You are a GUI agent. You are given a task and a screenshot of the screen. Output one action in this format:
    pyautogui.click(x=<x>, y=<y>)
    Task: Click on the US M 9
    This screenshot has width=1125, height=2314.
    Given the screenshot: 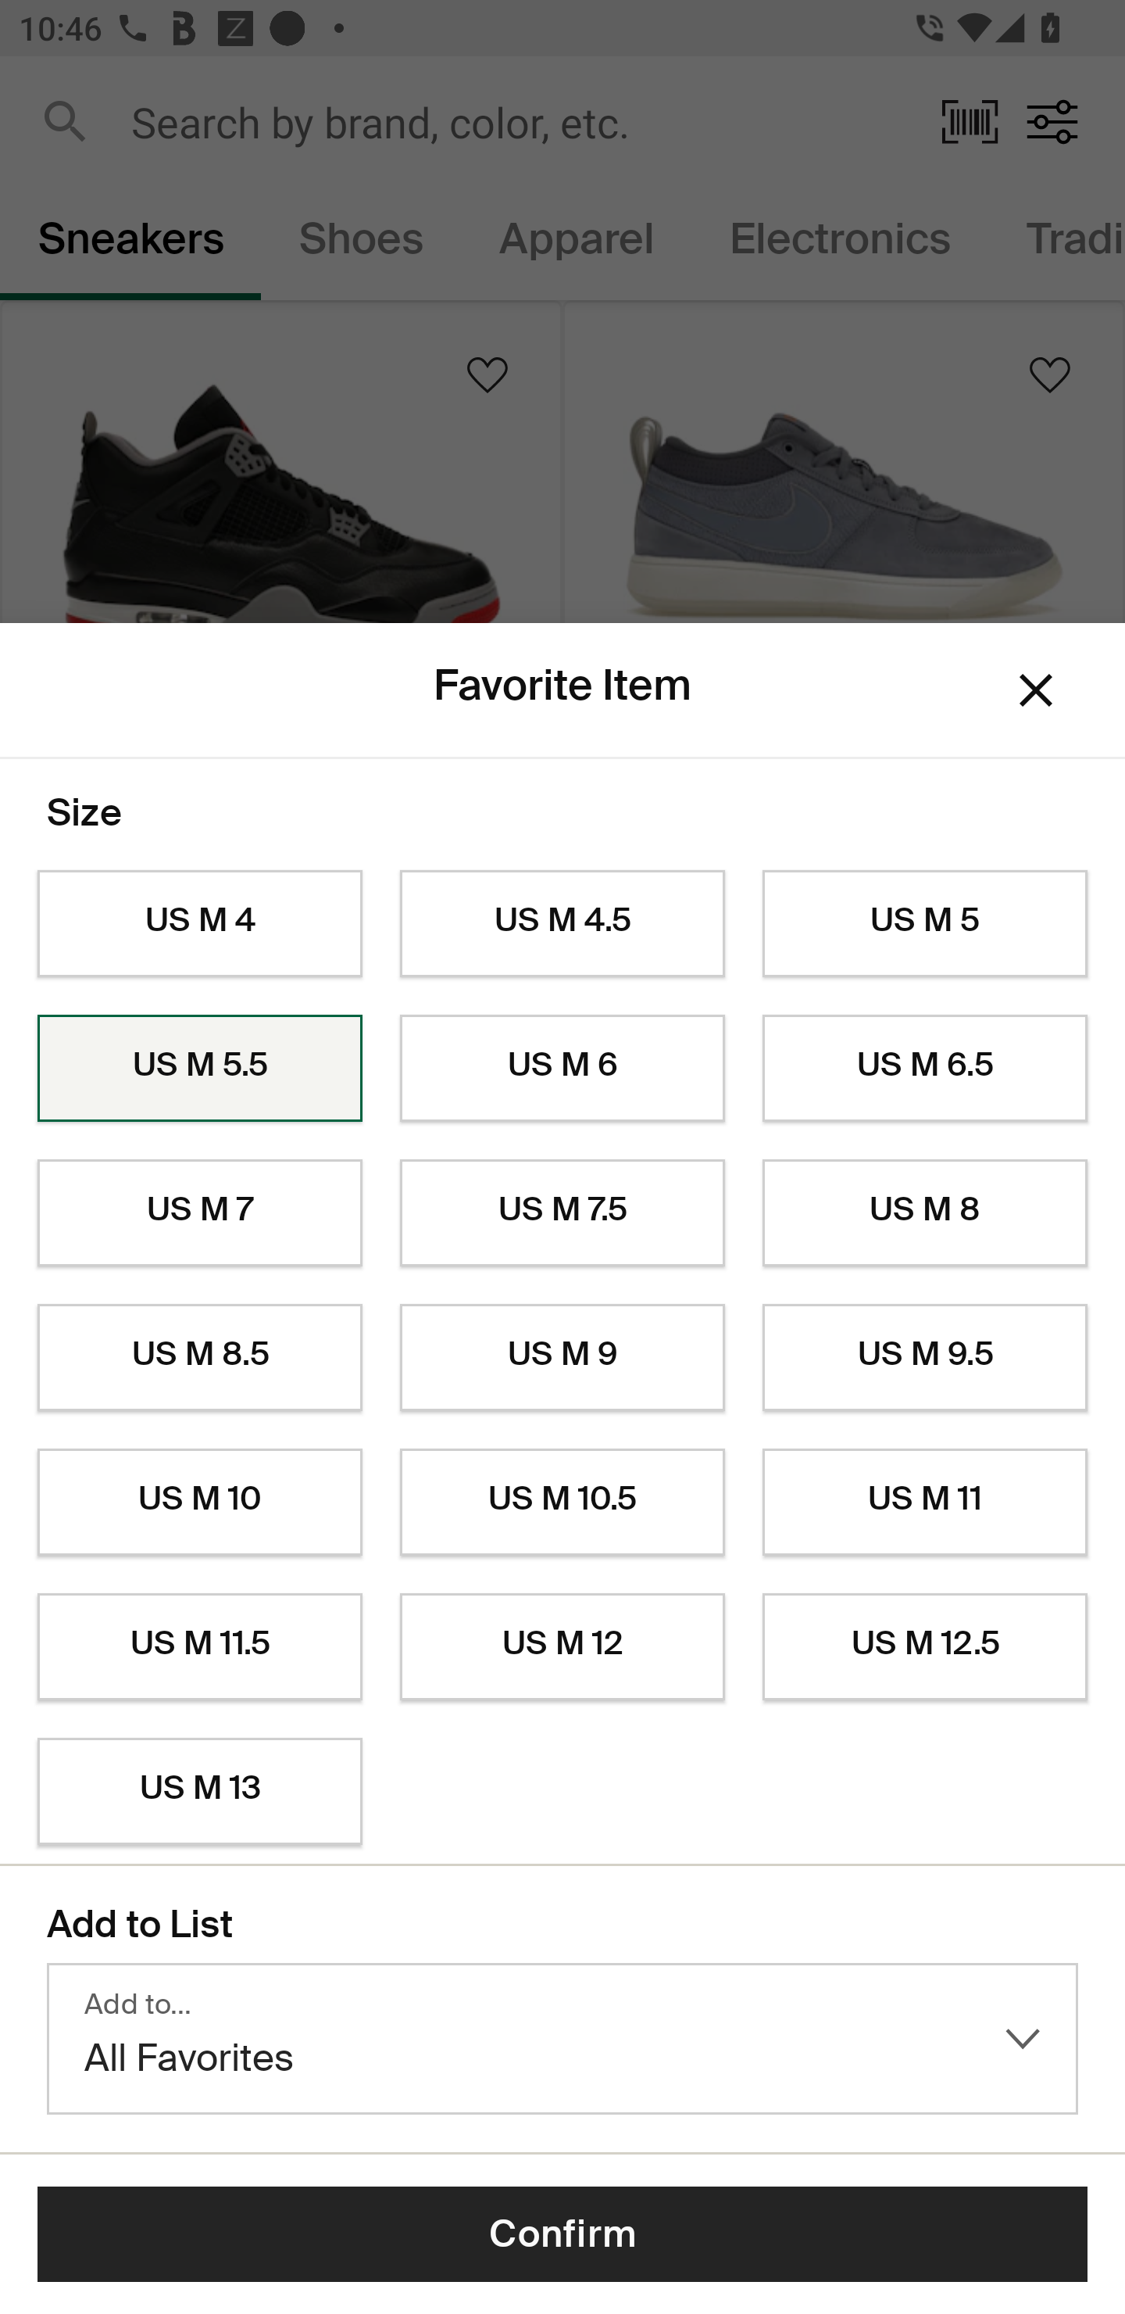 What is the action you would take?
    pyautogui.click(x=562, y=1357)
    